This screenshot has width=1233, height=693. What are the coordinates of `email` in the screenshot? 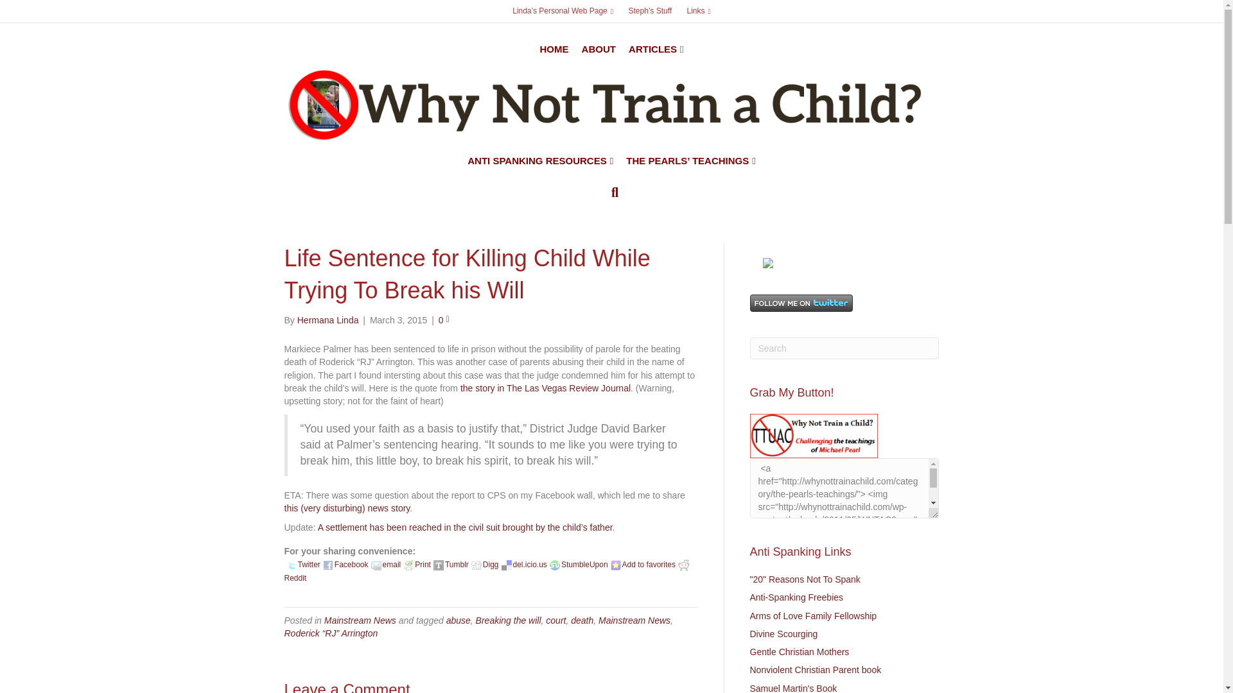 It's located at (376, 565).